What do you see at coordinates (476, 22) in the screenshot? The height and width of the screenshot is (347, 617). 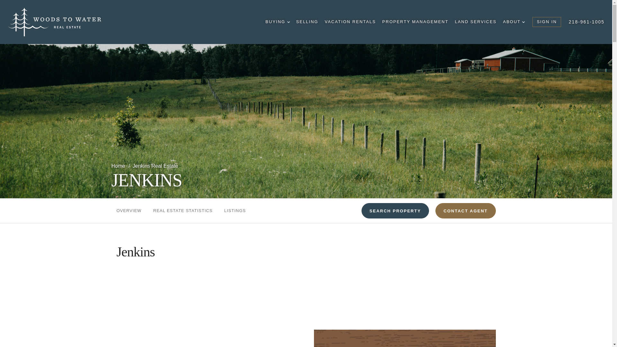 I see `LAND SERVICES` at bounding box center [476, 22].